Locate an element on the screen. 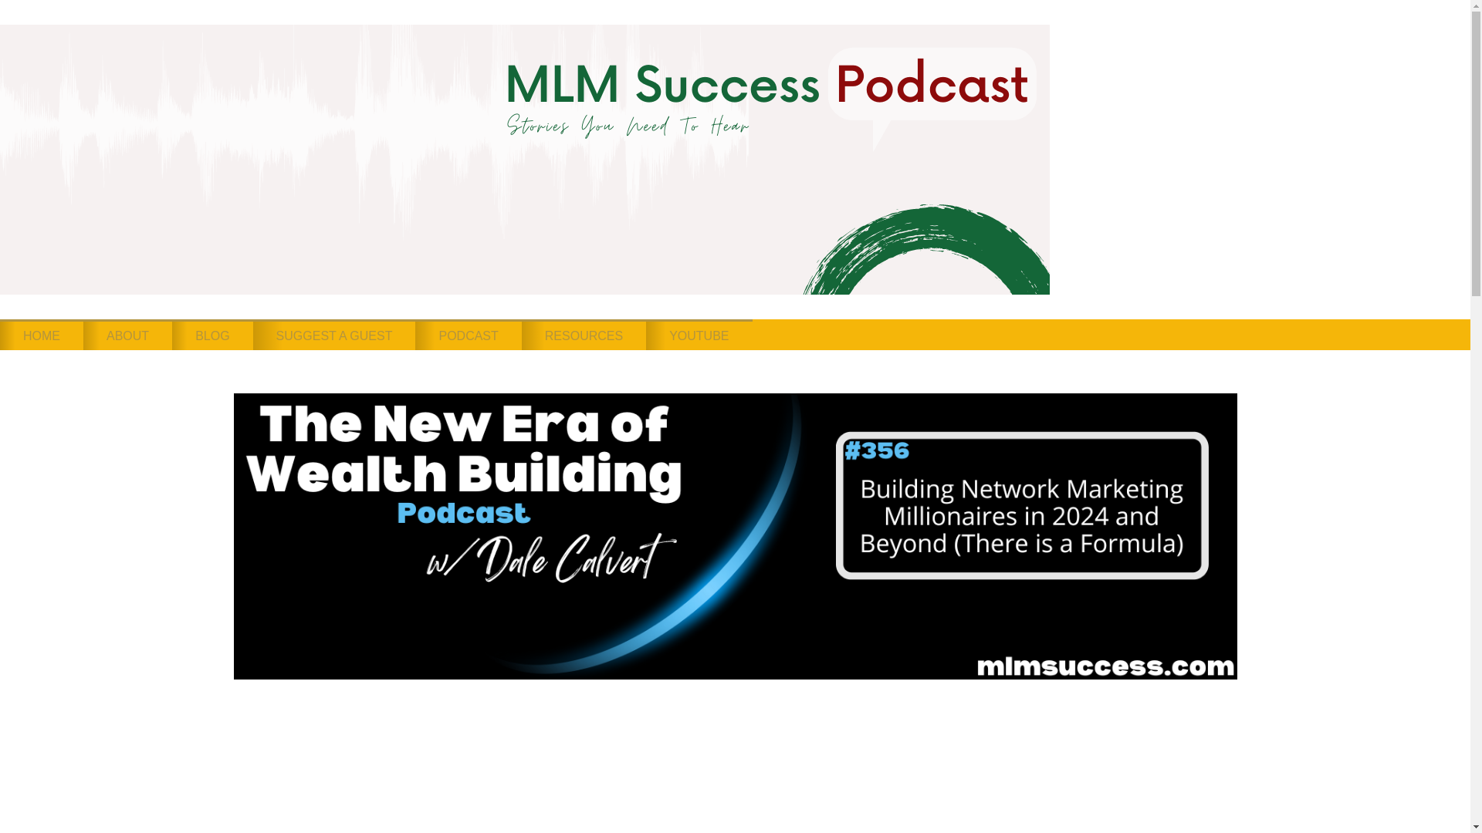 The width and height of the screenshot is (1482, 833). ABOUT is located at coordinates (127, 334).